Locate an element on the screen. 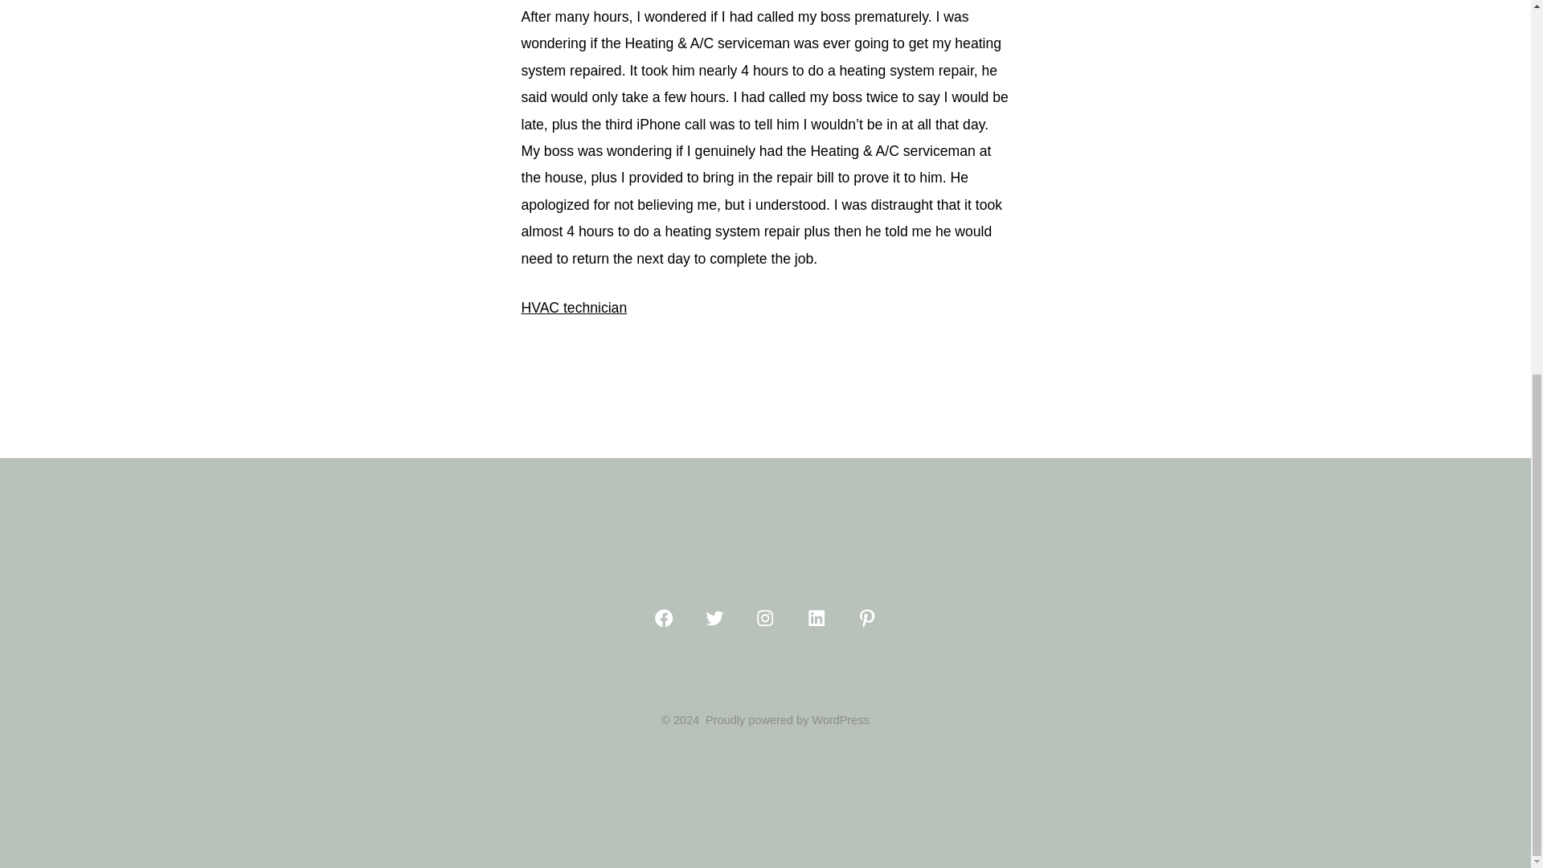 The image size is (1543, 868). HVAC technician is located at coordinates (574, 307).